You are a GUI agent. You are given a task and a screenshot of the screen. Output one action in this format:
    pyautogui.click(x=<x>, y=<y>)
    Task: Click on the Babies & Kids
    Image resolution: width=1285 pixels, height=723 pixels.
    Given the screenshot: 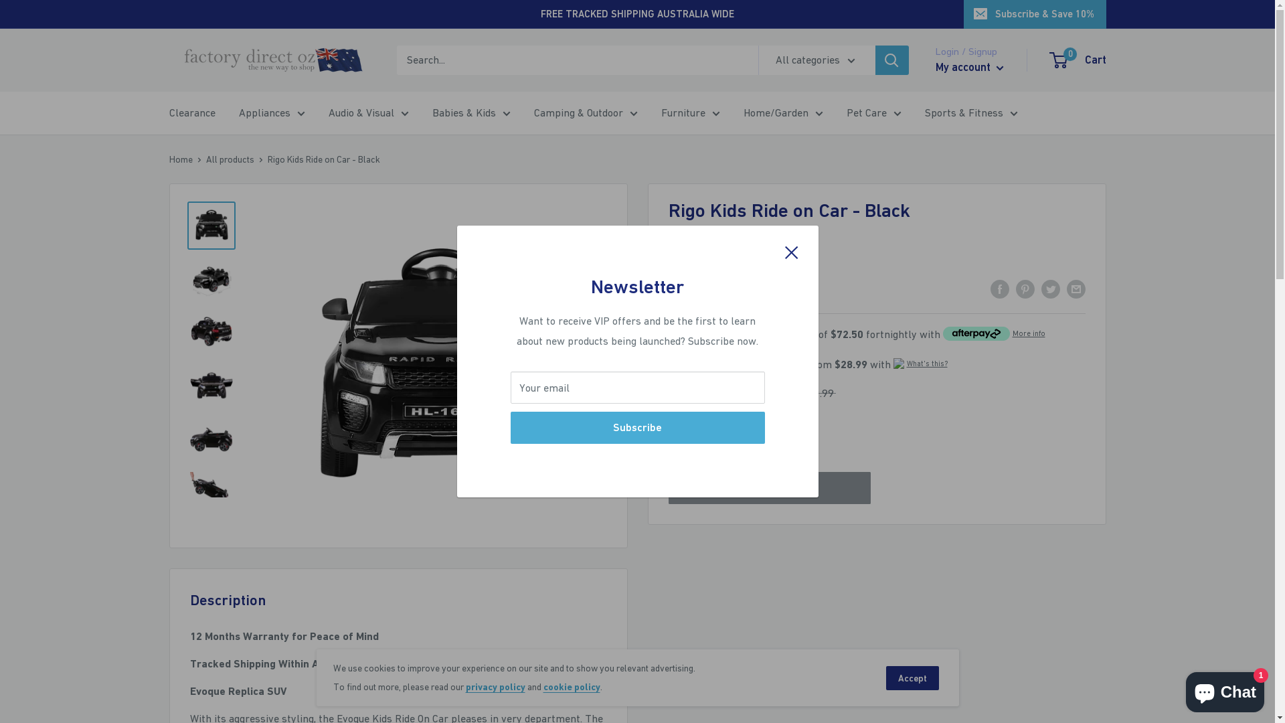 What is the action you would take?
    pyautogui.click(x=471, y=113)
    